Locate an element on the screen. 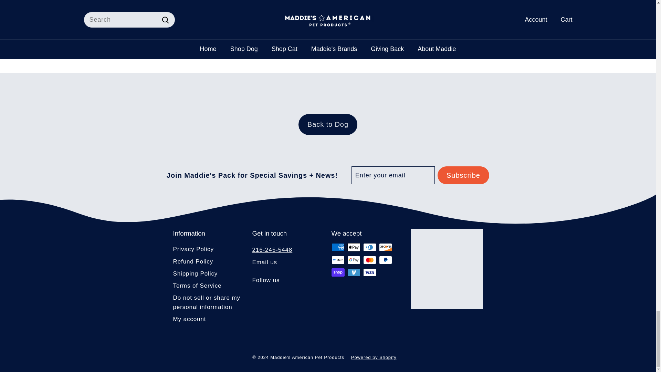 Image resolution: width=661 pixels, height=372 pixels. Mastercard is located at coordinates (369, 260).